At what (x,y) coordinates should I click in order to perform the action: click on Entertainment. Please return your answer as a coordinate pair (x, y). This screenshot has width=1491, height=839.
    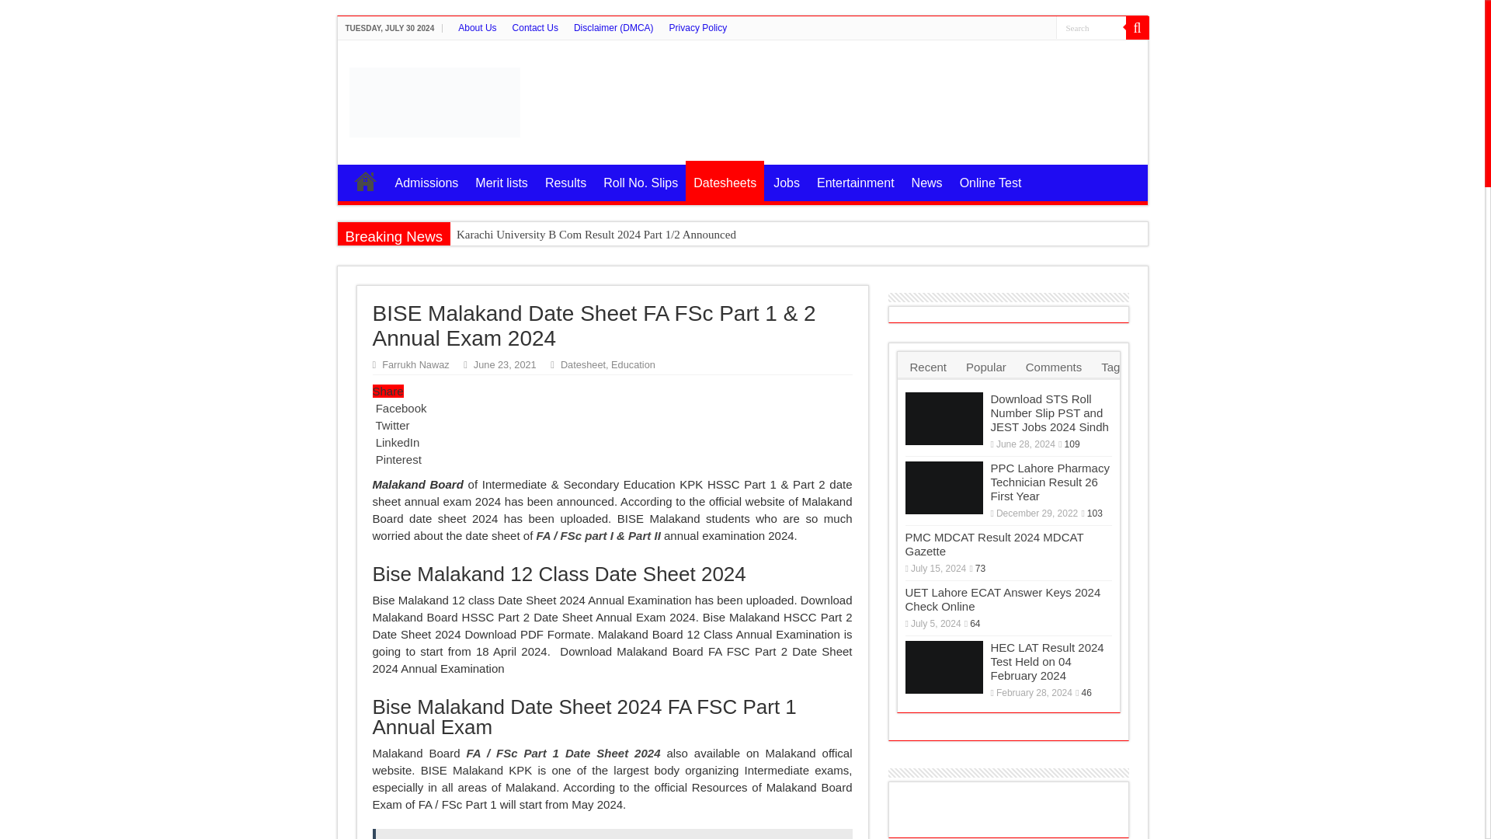
    Looking at the image, I should click on (854, 180).